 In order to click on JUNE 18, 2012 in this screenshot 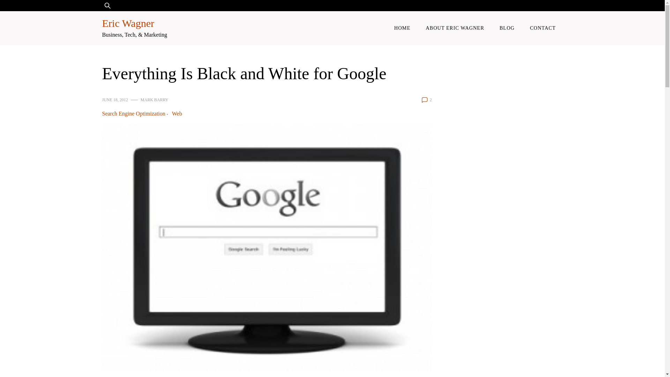, I will do `click(114, 100)`.